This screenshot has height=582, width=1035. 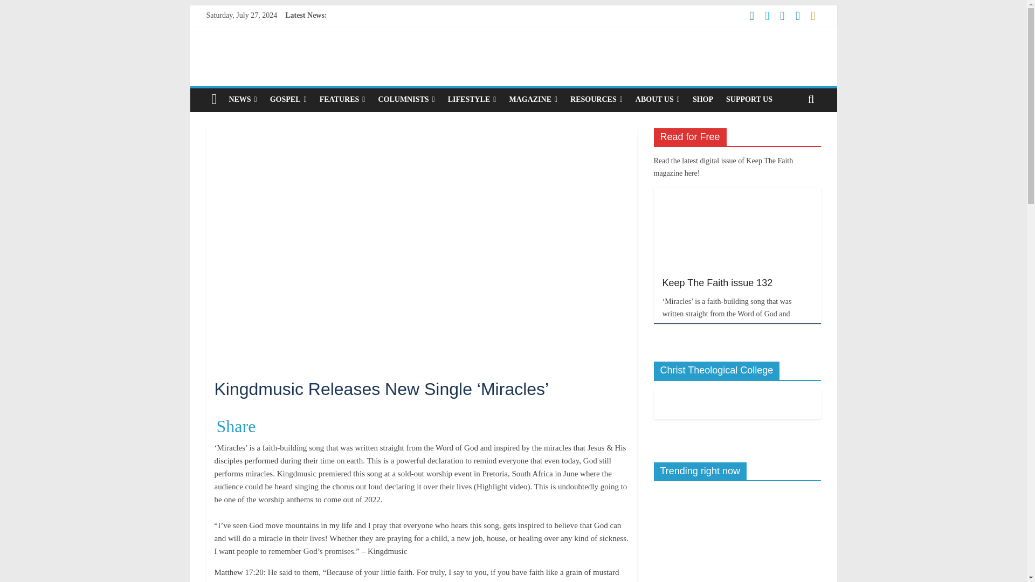 I want to click on FEATURES, so click(x=342, y=100).